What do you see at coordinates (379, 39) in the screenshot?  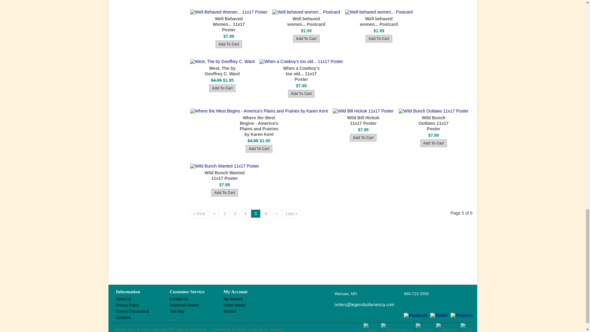 I see `Add To Cart` at bounding box center [379, 39].